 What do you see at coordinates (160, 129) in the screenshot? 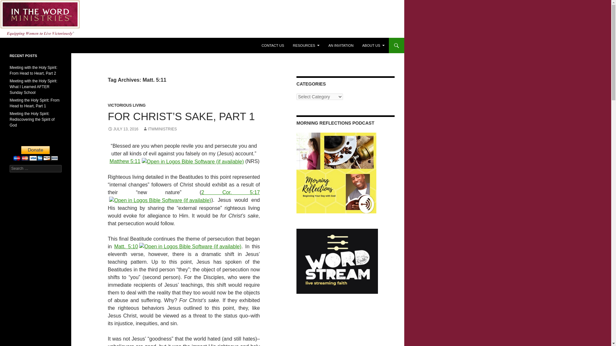
I see `ITWMINISTRIES` at bounding box center [160, 129].